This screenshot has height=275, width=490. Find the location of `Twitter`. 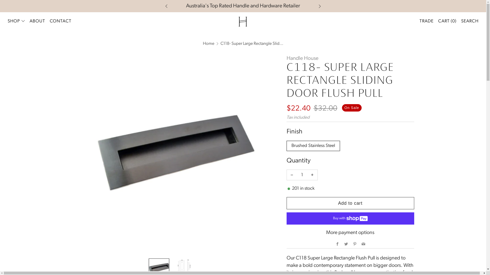

Twitter is located at coordinates (346, 244).